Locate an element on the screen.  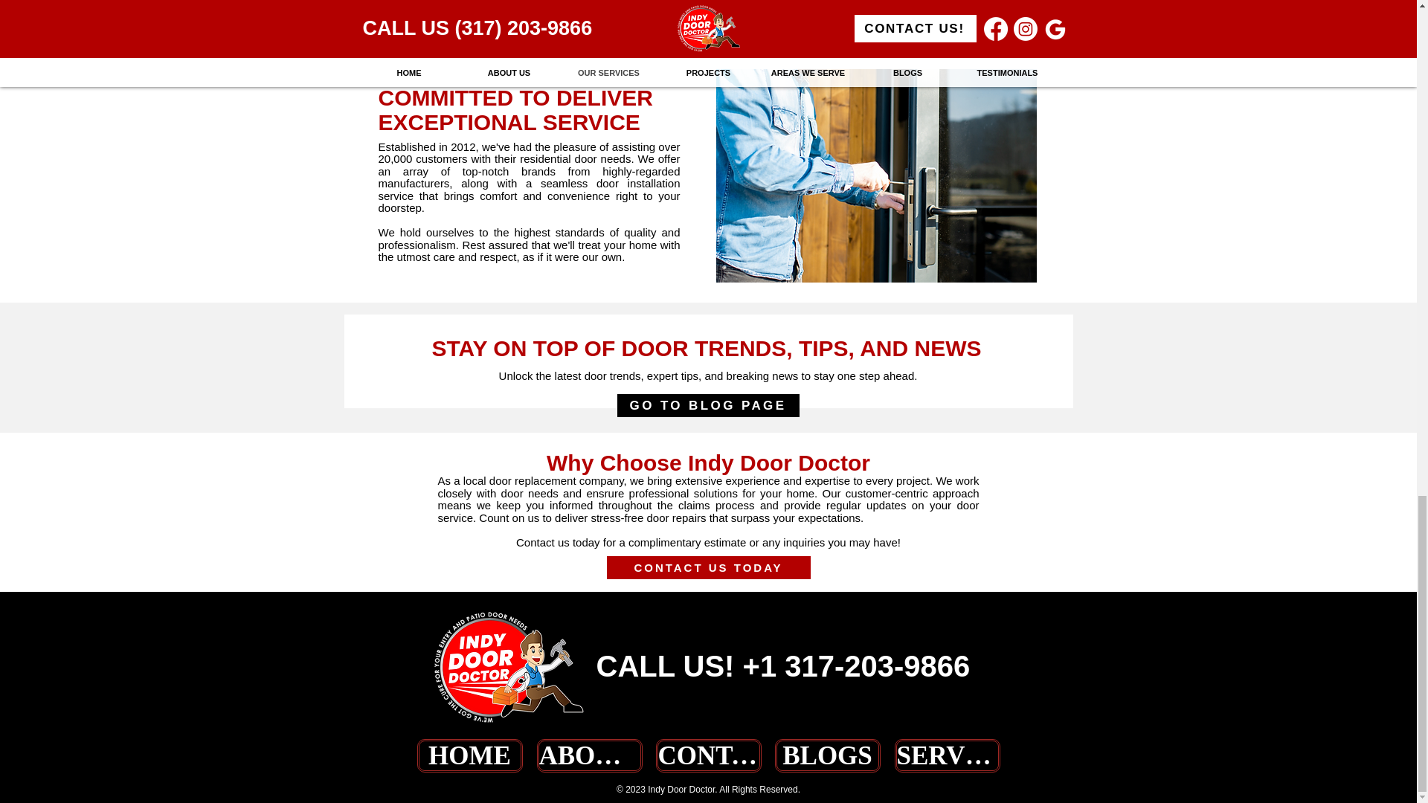
ABOUT US is located at coordinates (589, 755).